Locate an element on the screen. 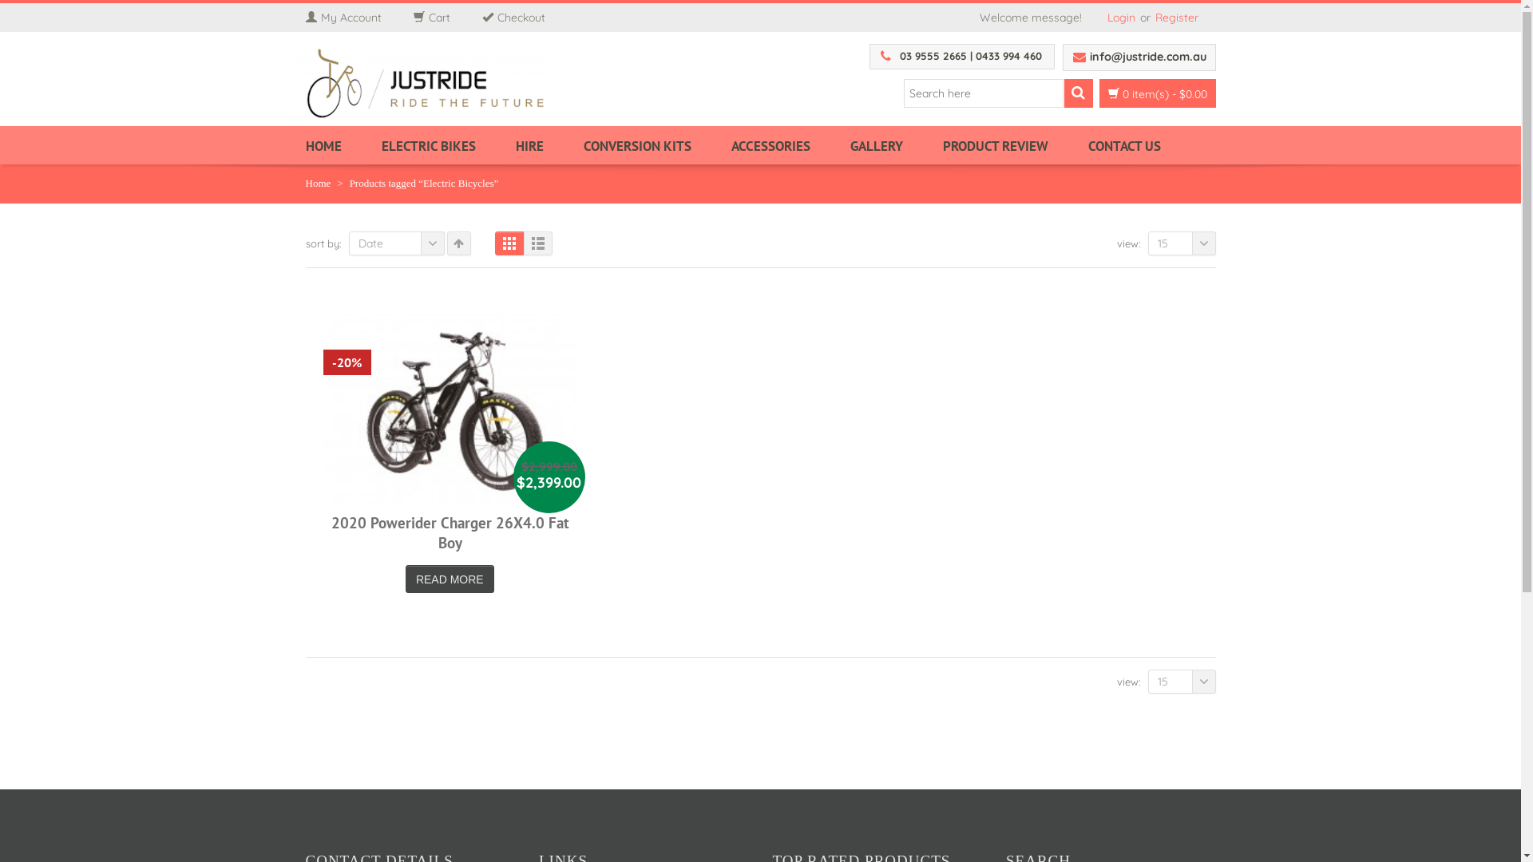 The width and height of the screenshot is (1533, 862). Register is located at coordinates (1176, 18).